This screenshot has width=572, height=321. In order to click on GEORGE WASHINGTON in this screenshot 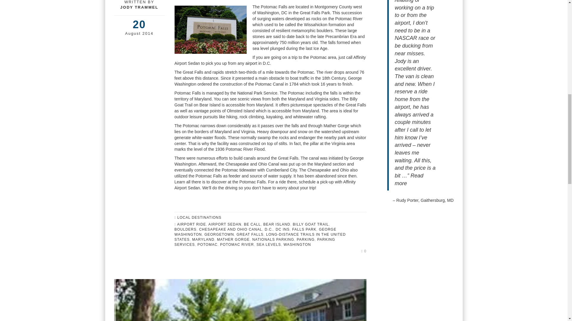, I will do `click(256, 232)`.